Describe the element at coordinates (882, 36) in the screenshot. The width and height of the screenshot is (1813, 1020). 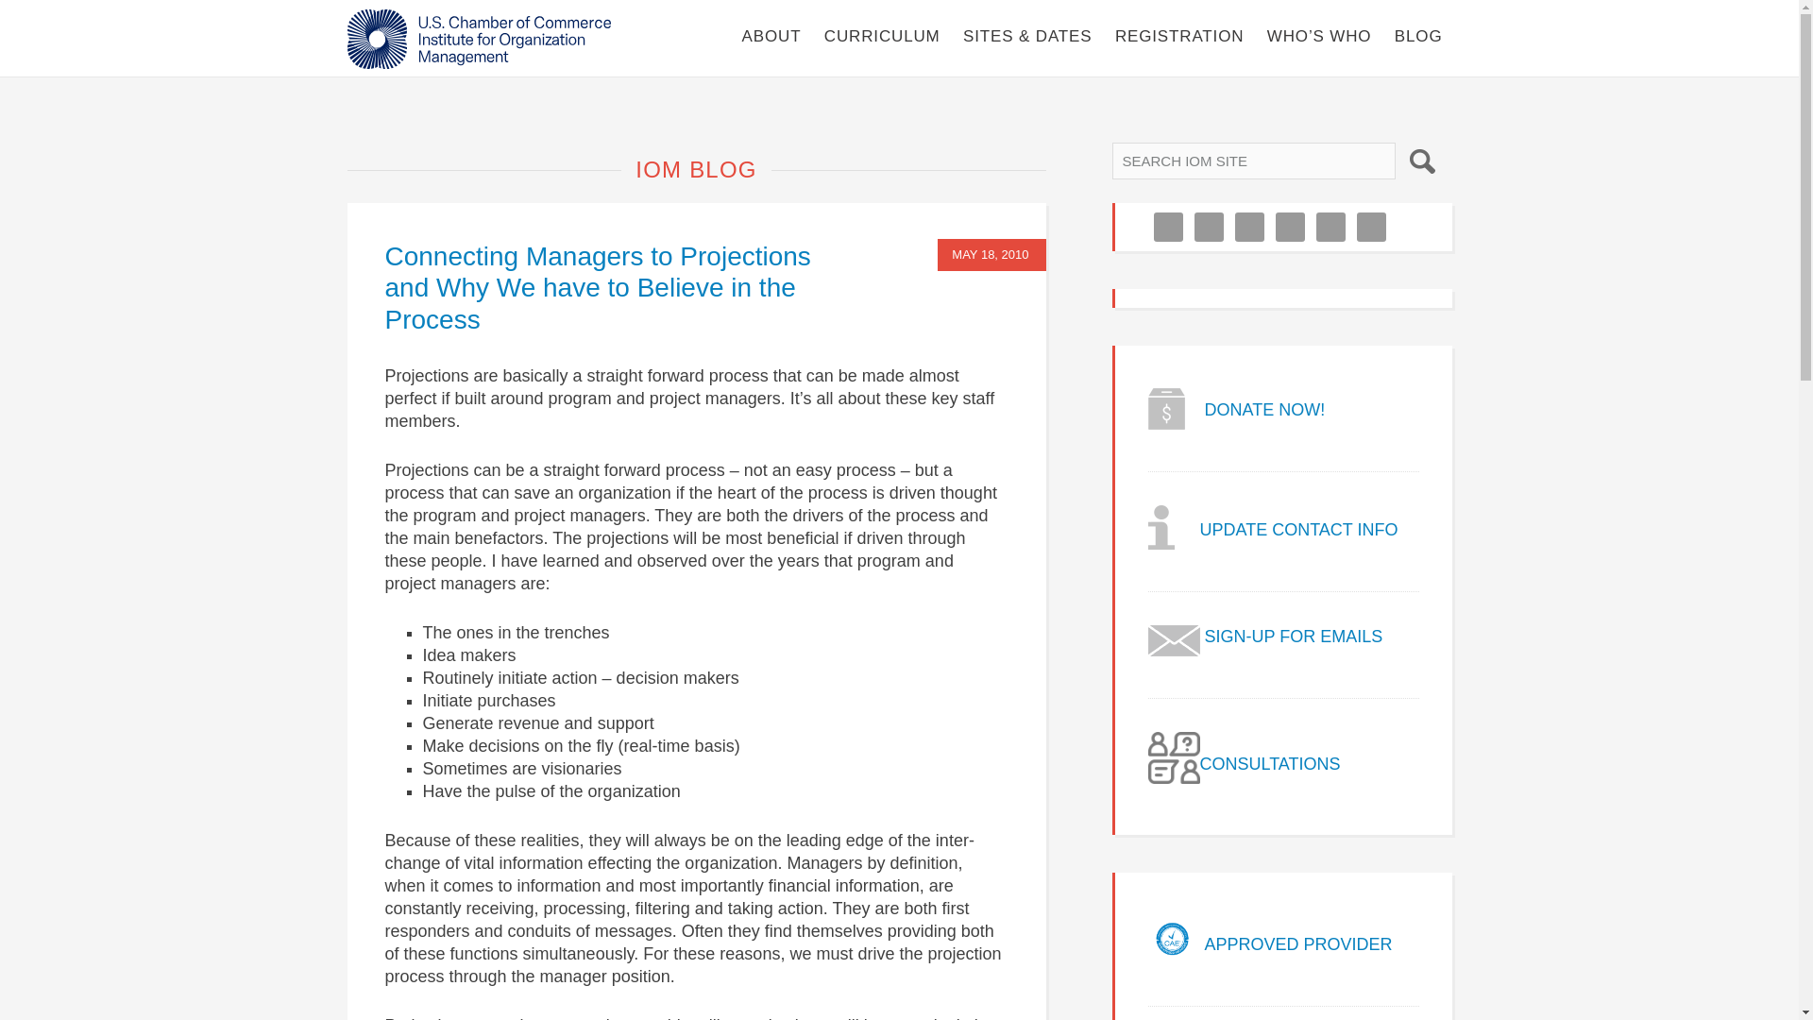
I see `CURRICULUM` at that location.